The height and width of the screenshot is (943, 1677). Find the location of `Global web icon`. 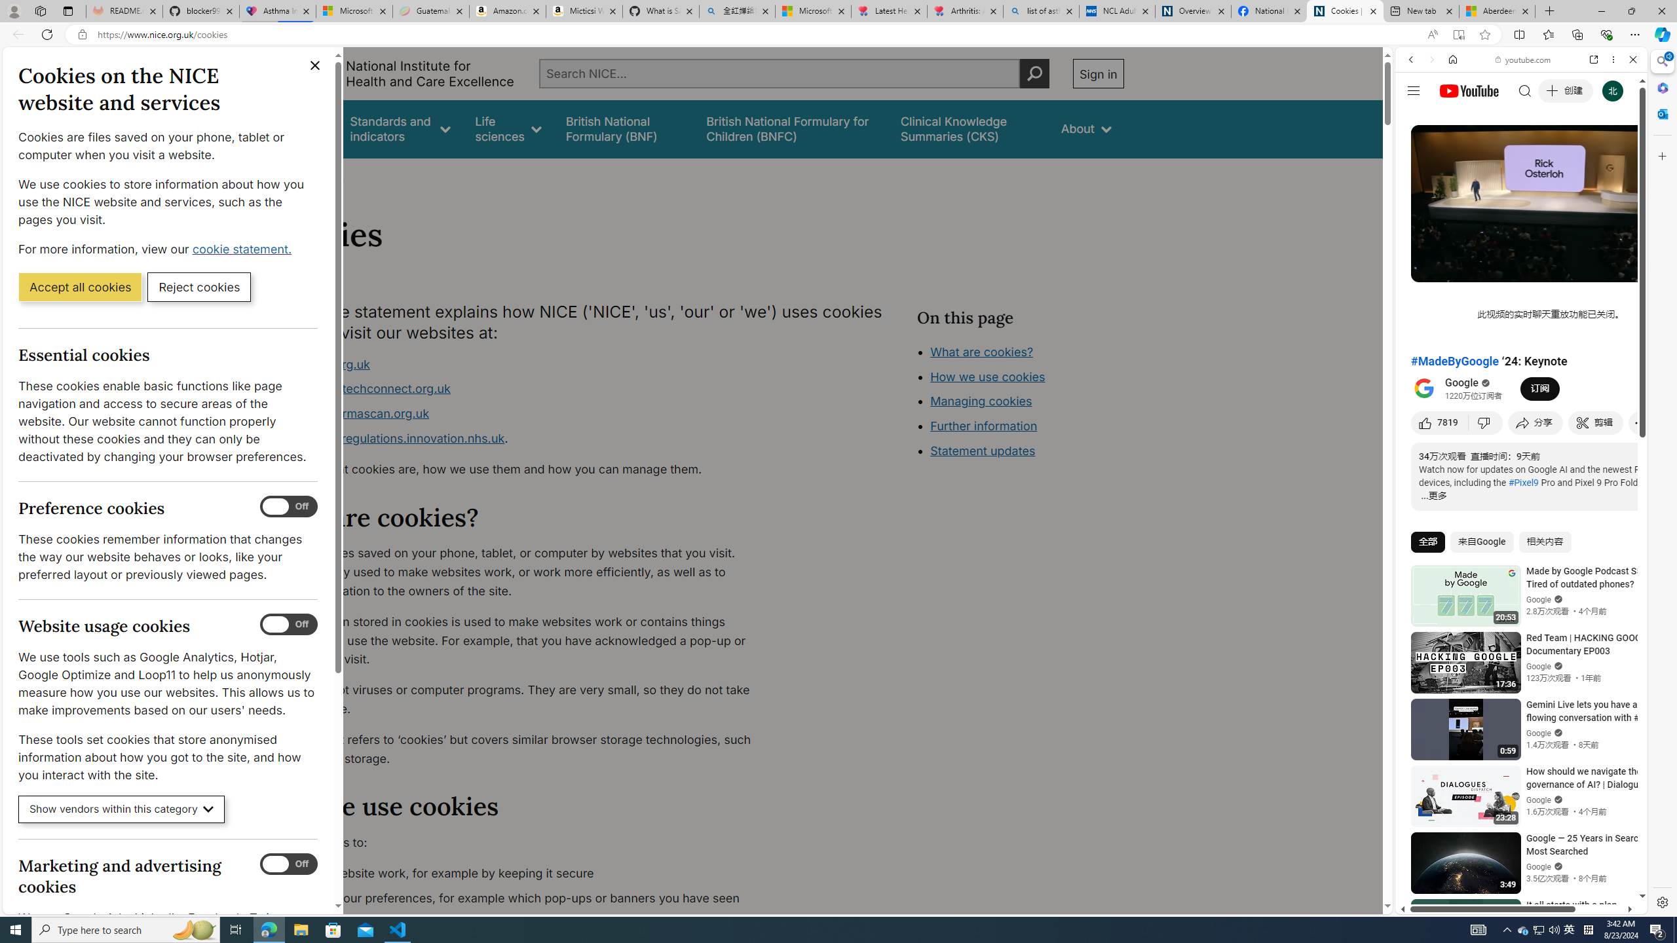

Global web icon is located at coordinates (1420, 754).